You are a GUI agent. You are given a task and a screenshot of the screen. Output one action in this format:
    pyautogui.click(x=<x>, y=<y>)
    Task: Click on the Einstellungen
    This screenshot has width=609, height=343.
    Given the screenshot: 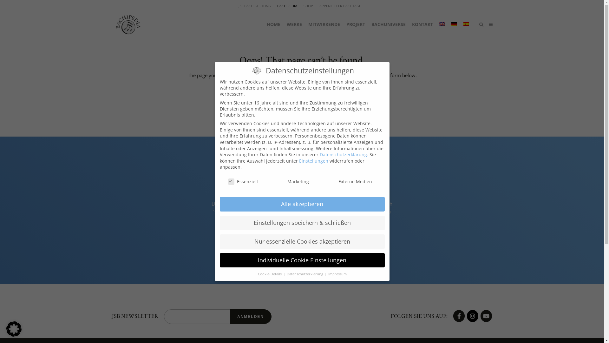 What is the action you would take?
    pyautogui.click(x=313, y=161)
    